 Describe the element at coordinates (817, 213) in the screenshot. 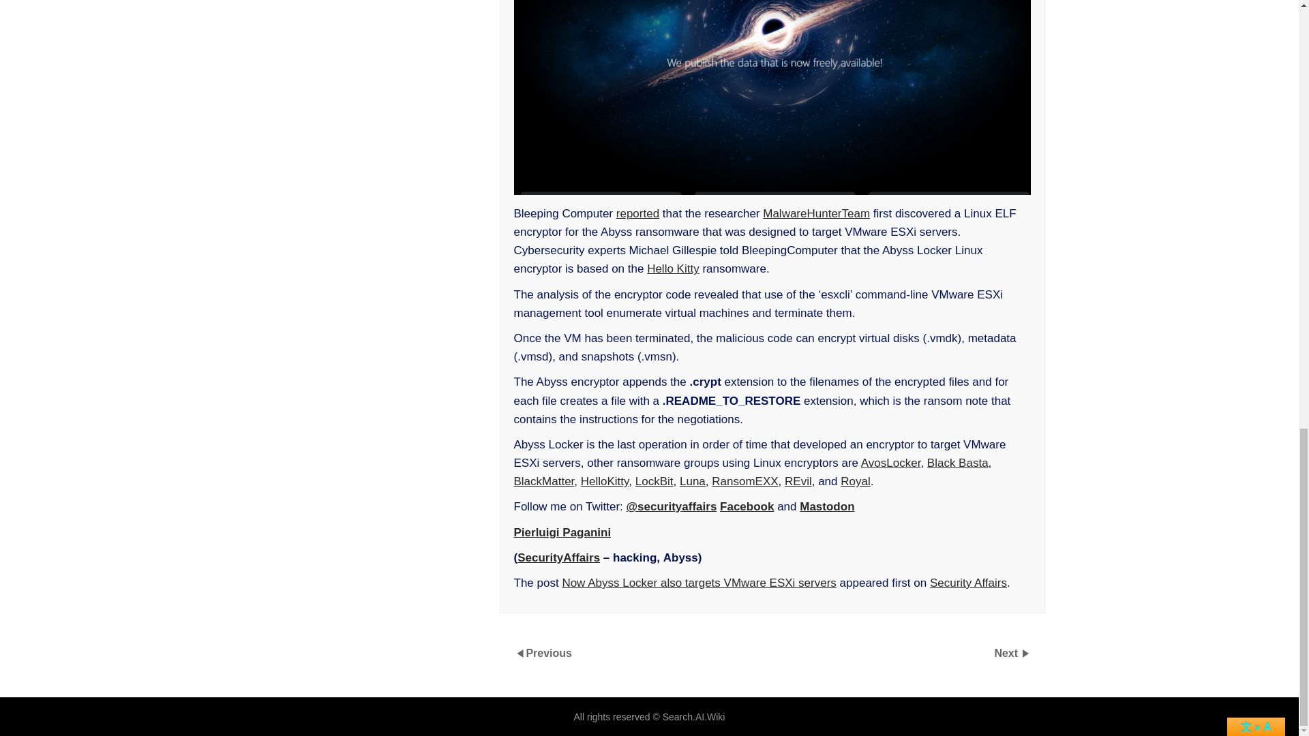

I see `MalwareHunterTeam` at that location.